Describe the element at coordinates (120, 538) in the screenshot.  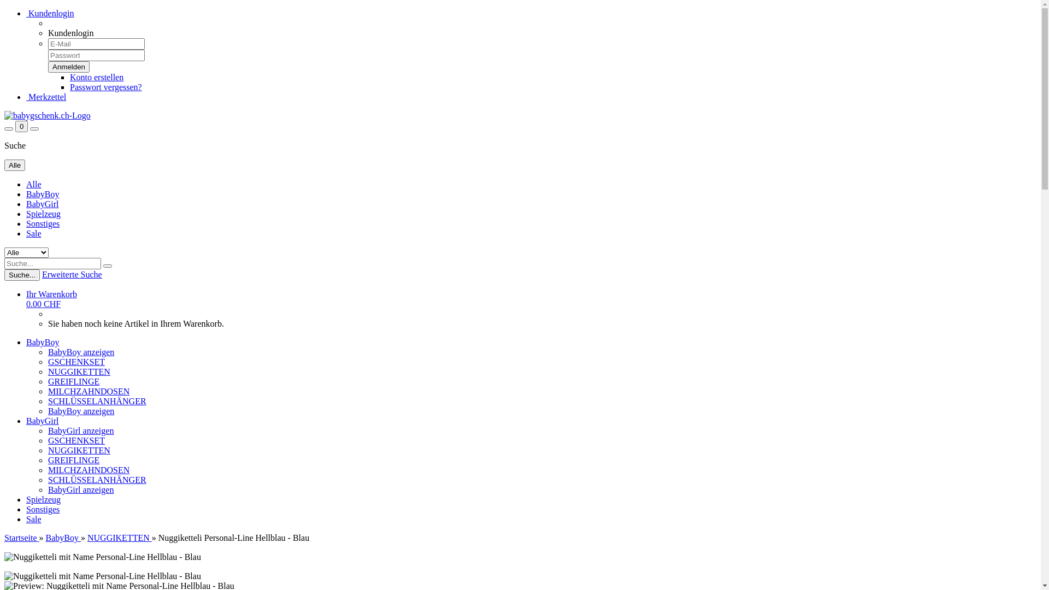
I see `NUGGIKETTEN` at that location.